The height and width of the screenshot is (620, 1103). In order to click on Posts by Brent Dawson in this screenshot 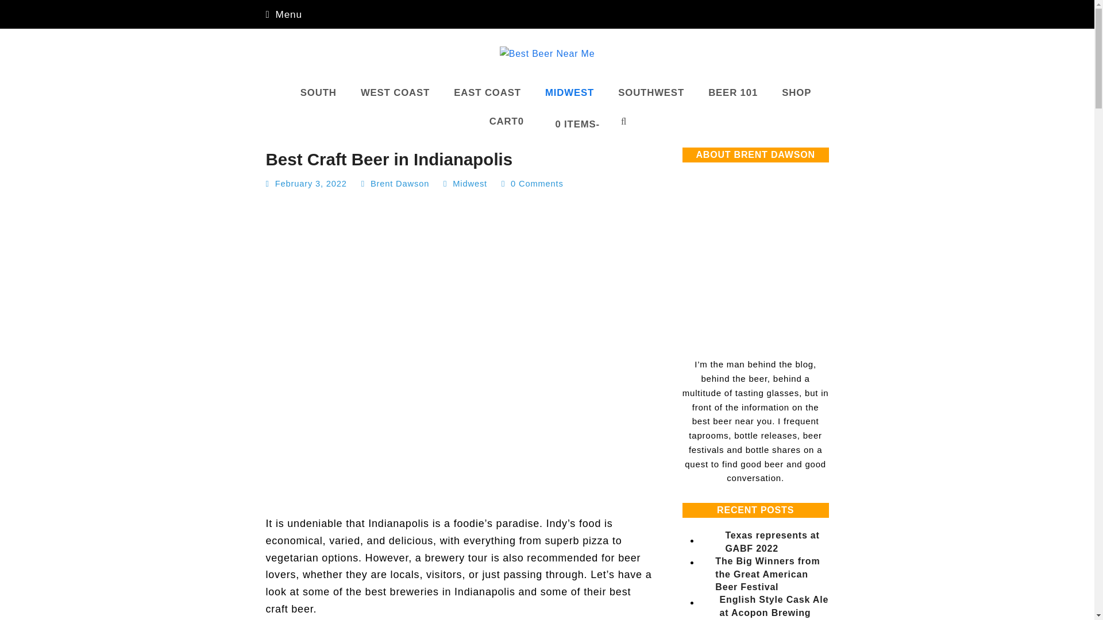, I will do `click(487, 93)`.